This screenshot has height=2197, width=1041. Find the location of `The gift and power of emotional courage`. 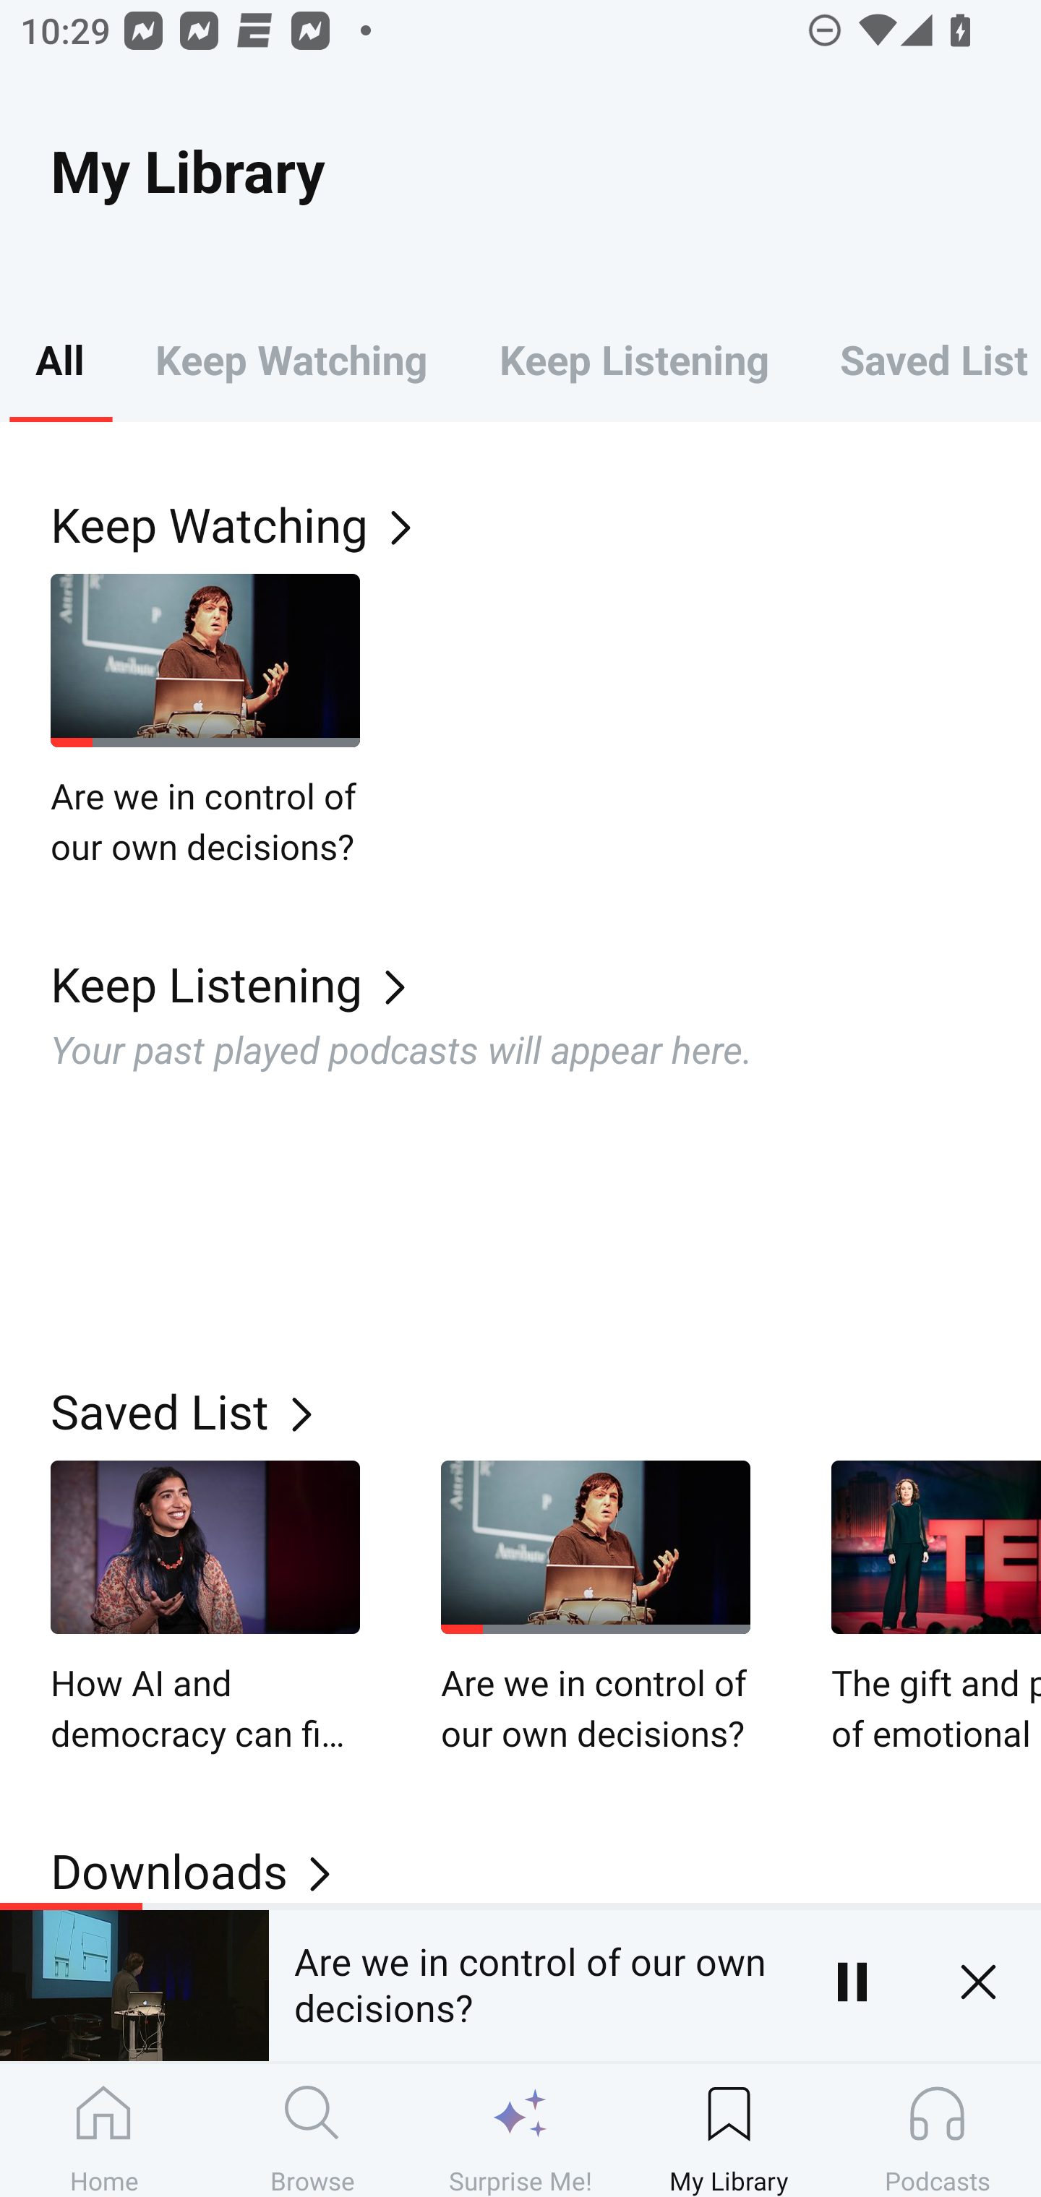

The gift and power of emotional courage is located at coordinates (936, 1609).